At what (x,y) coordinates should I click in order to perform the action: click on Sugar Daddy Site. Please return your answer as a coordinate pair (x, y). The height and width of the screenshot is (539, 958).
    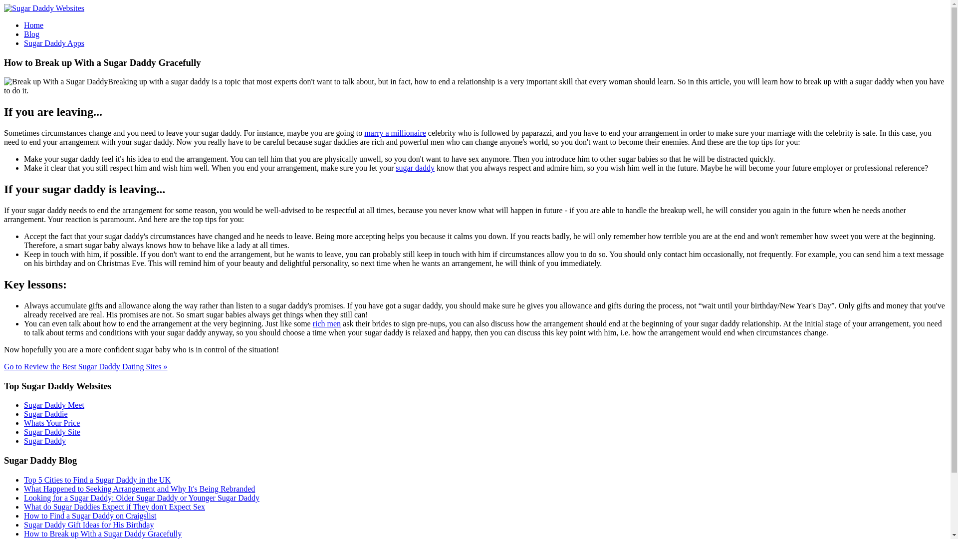
    Looking at the image, I should click on (52, 432).